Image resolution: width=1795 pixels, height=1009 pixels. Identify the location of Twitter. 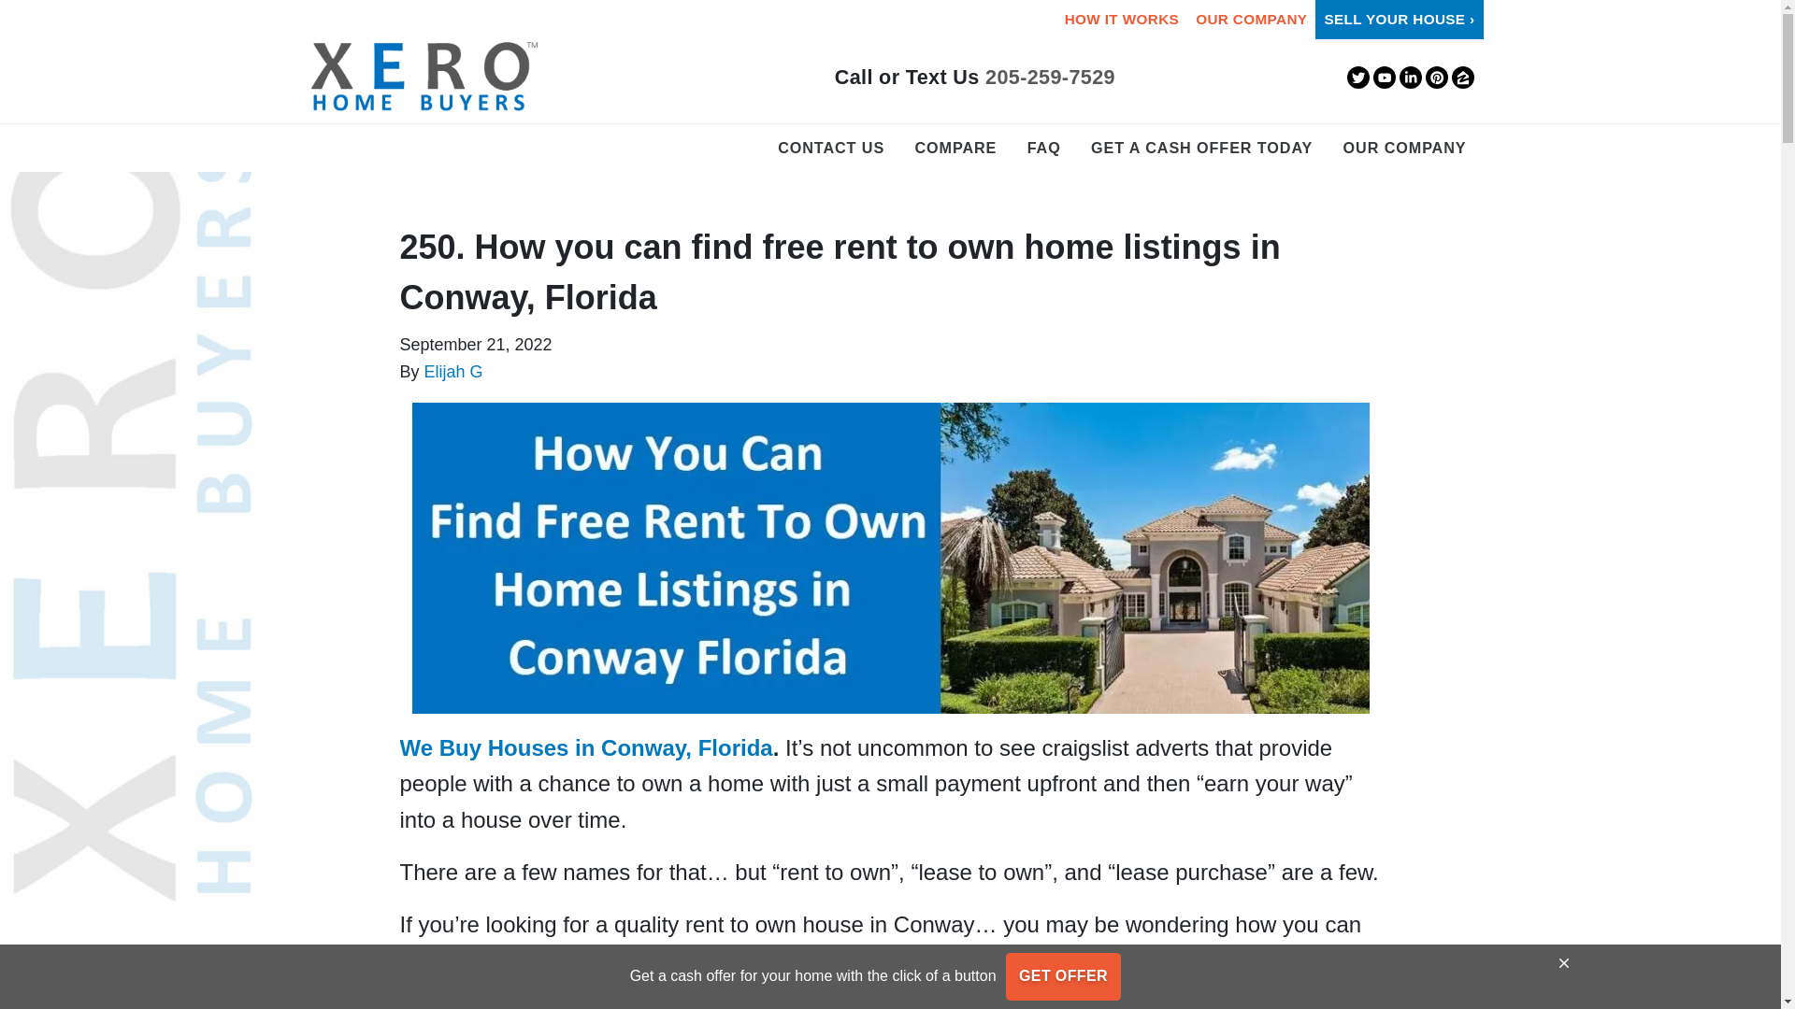
(1357, 78).